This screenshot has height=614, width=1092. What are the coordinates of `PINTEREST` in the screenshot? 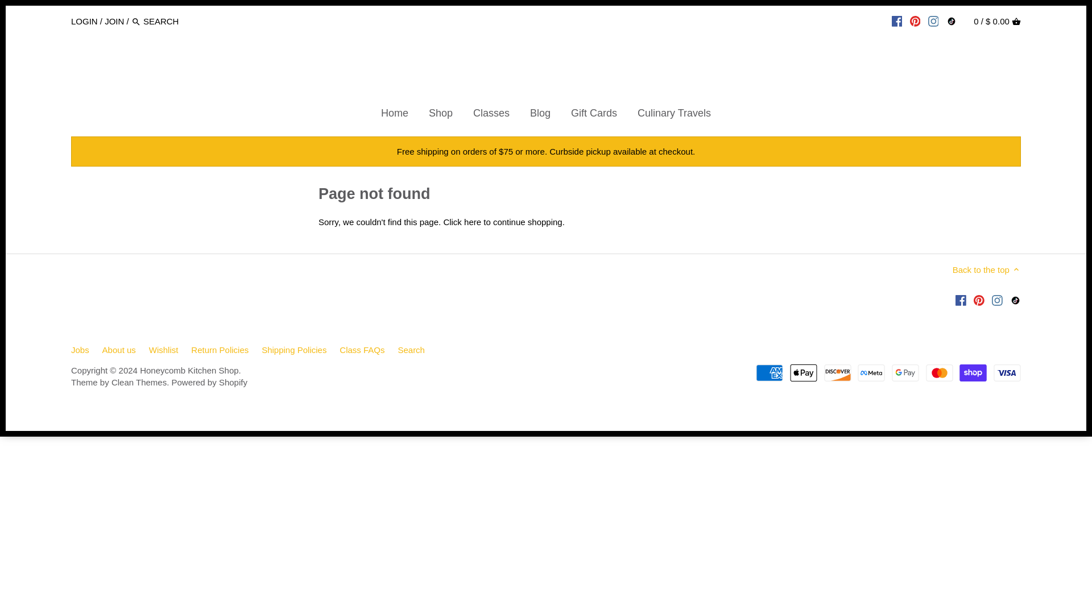 It's located at (915, 21).